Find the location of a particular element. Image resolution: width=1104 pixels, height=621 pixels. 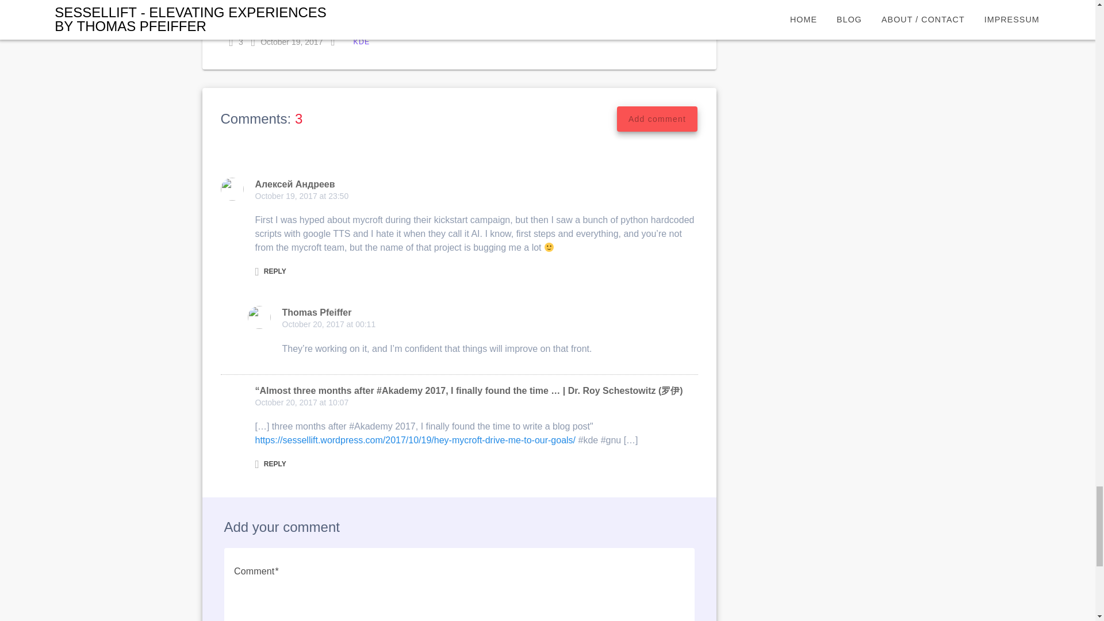

October 19, 2017 at 23:50 is located at coordinates (301, 195).